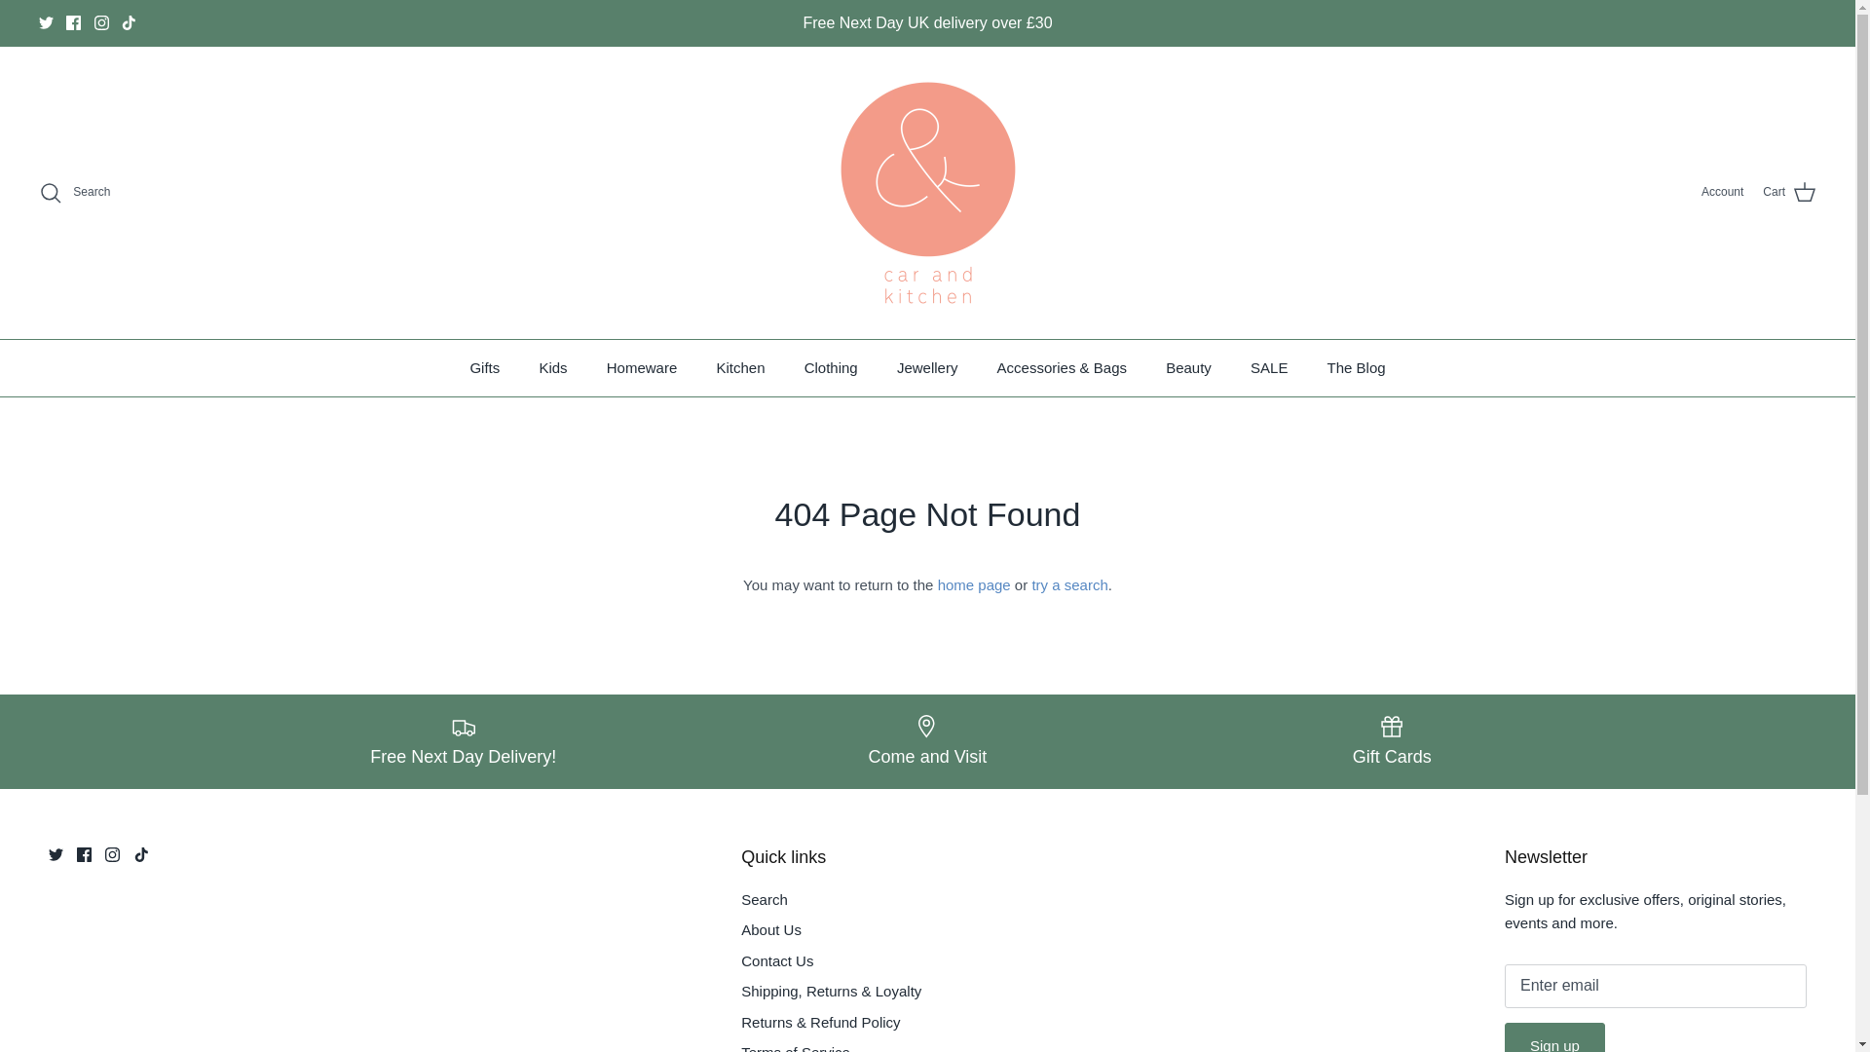  I want to click on Twitter, so click(56, 854).